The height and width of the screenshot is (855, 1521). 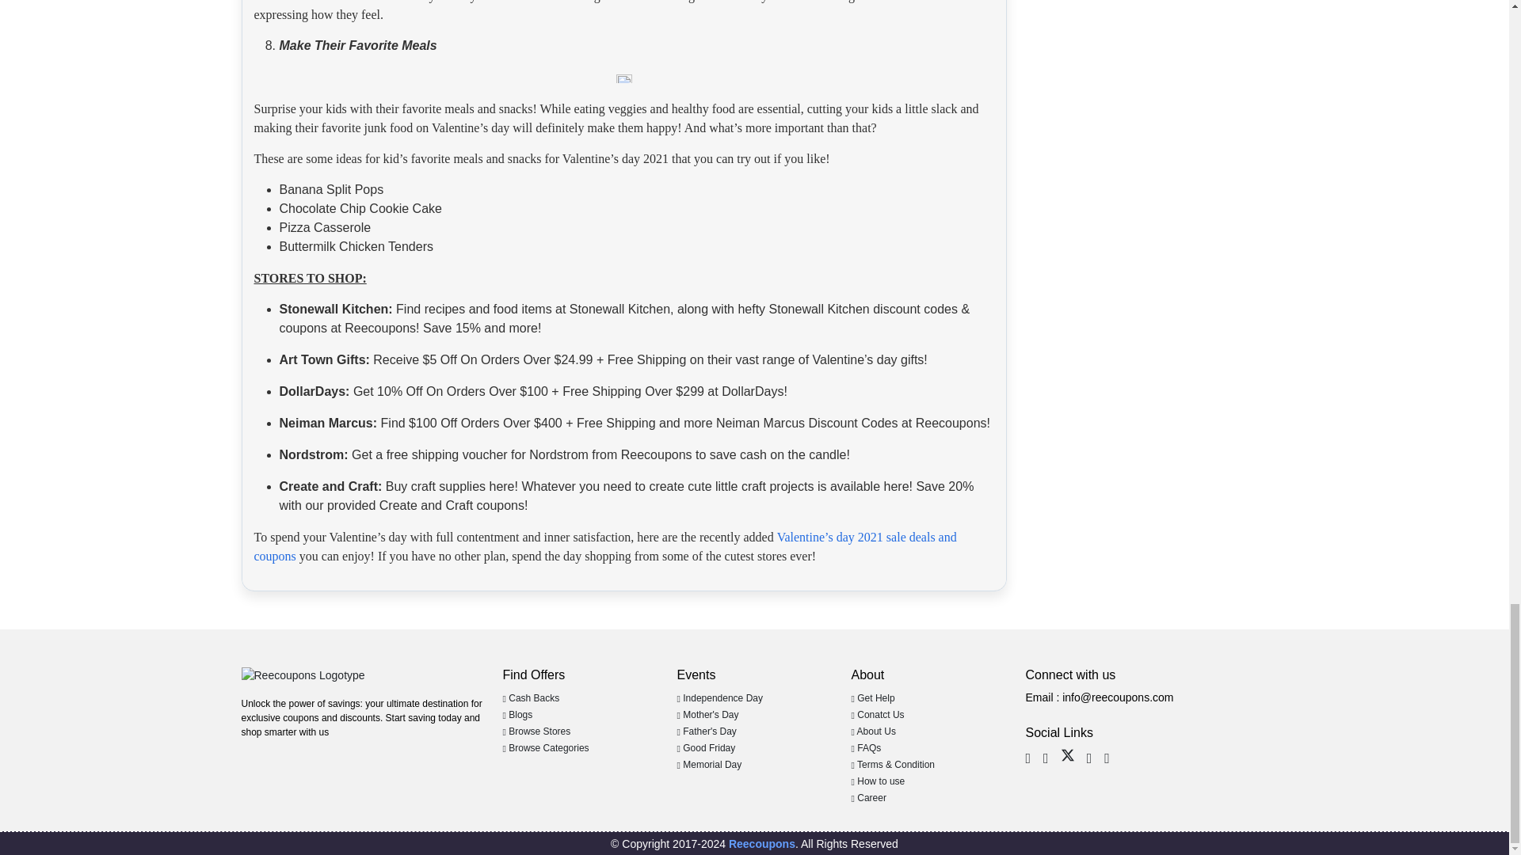 What do you see at coordinates (707, 731) in the screenshot?
I see `Father's Day` at bounding box center [707, 731].